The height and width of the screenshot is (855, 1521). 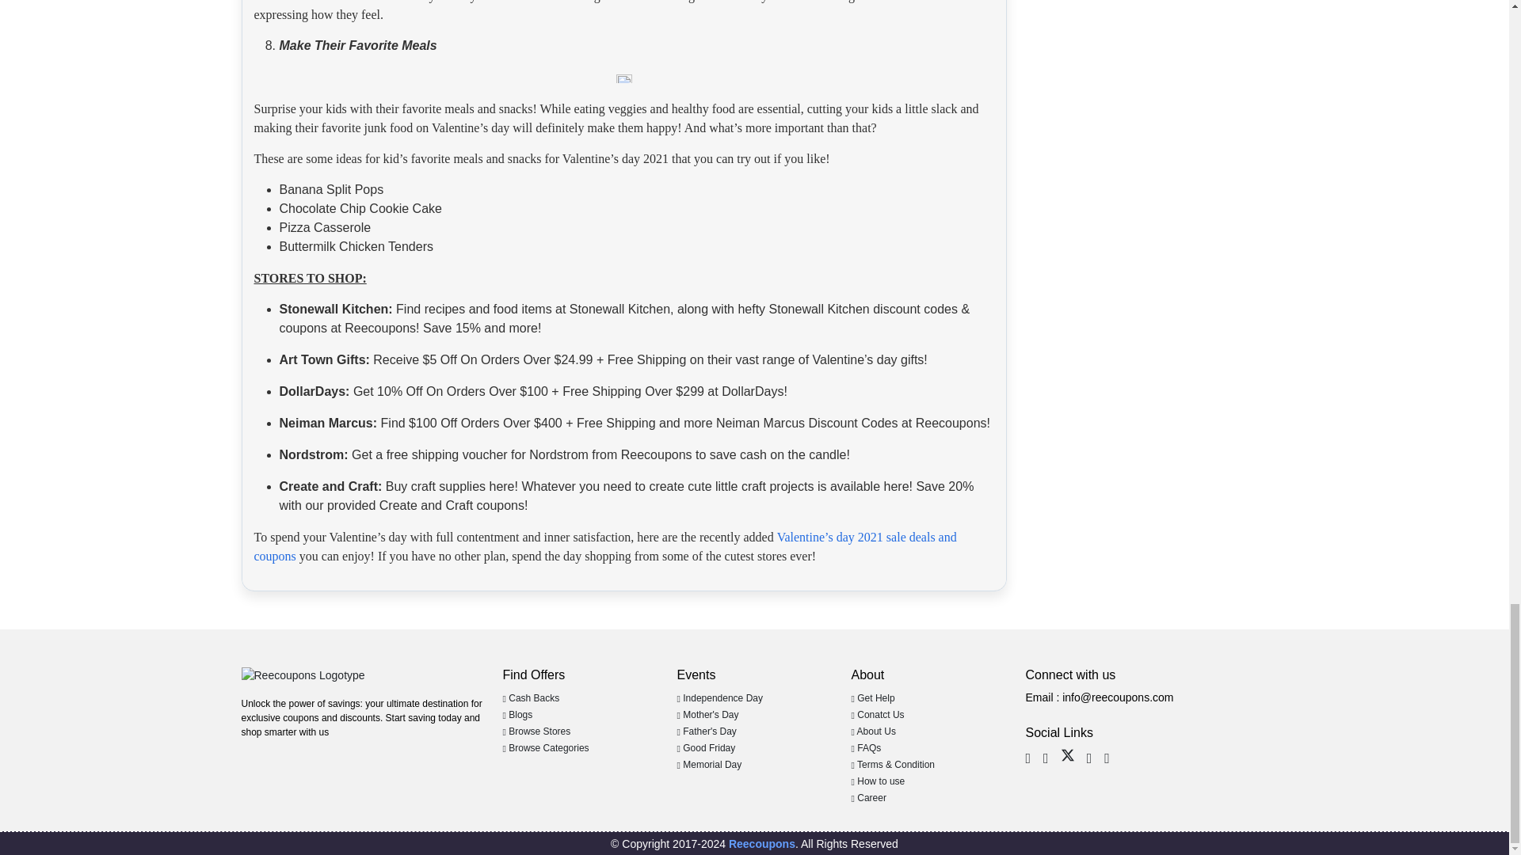 What do you see at coordinates (707, 731) in the screenshot?
I see `Father's Day` at bounding box center [707, 731].